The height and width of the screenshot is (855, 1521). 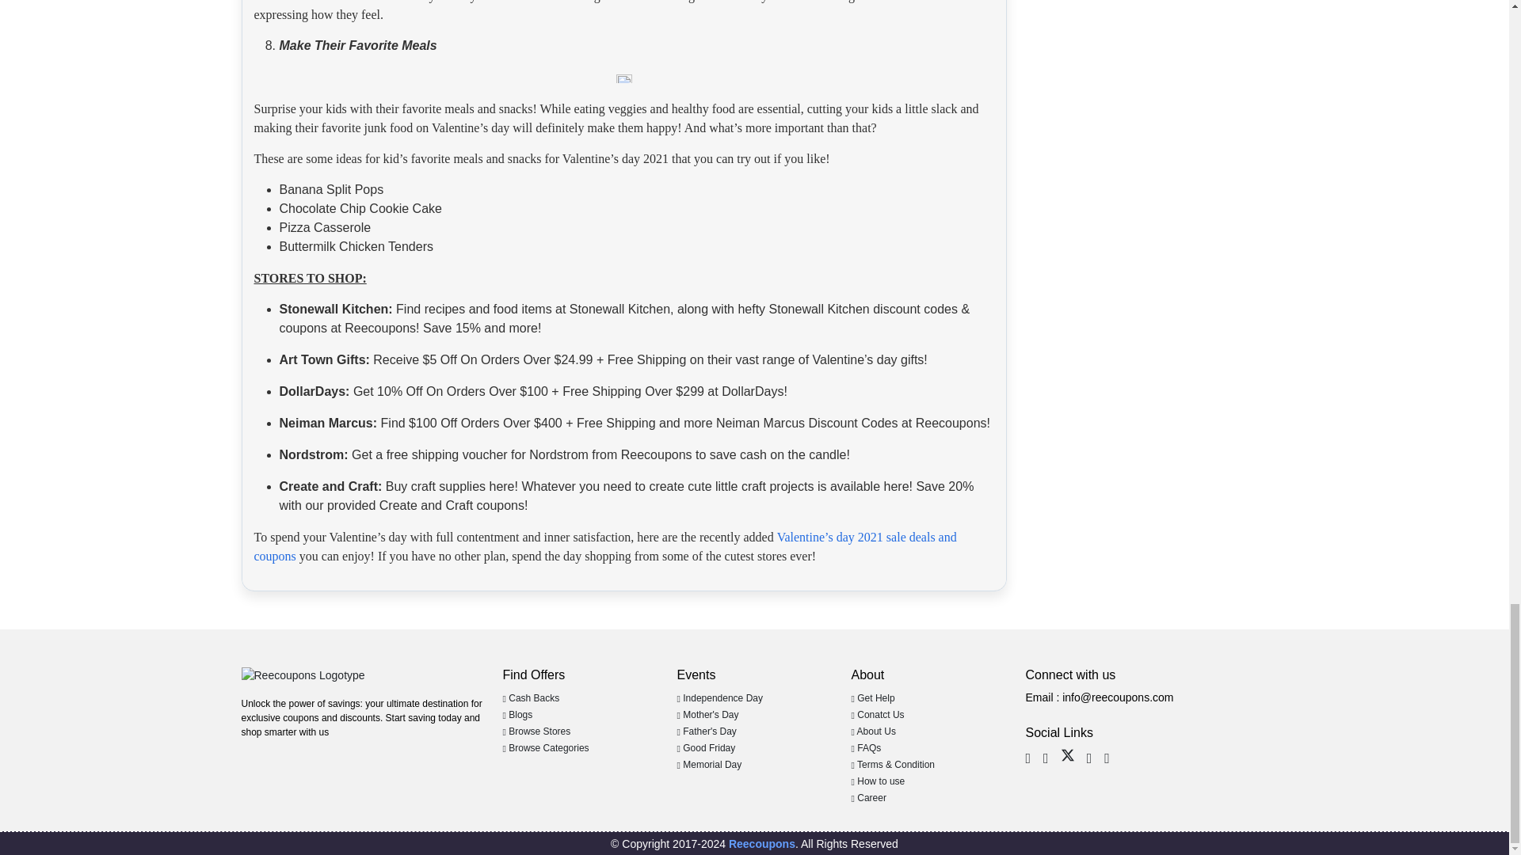 What do you see at coordinates (707, 731) in the screenshot?
I see `Father's Day` at bounding box center [707, 731].